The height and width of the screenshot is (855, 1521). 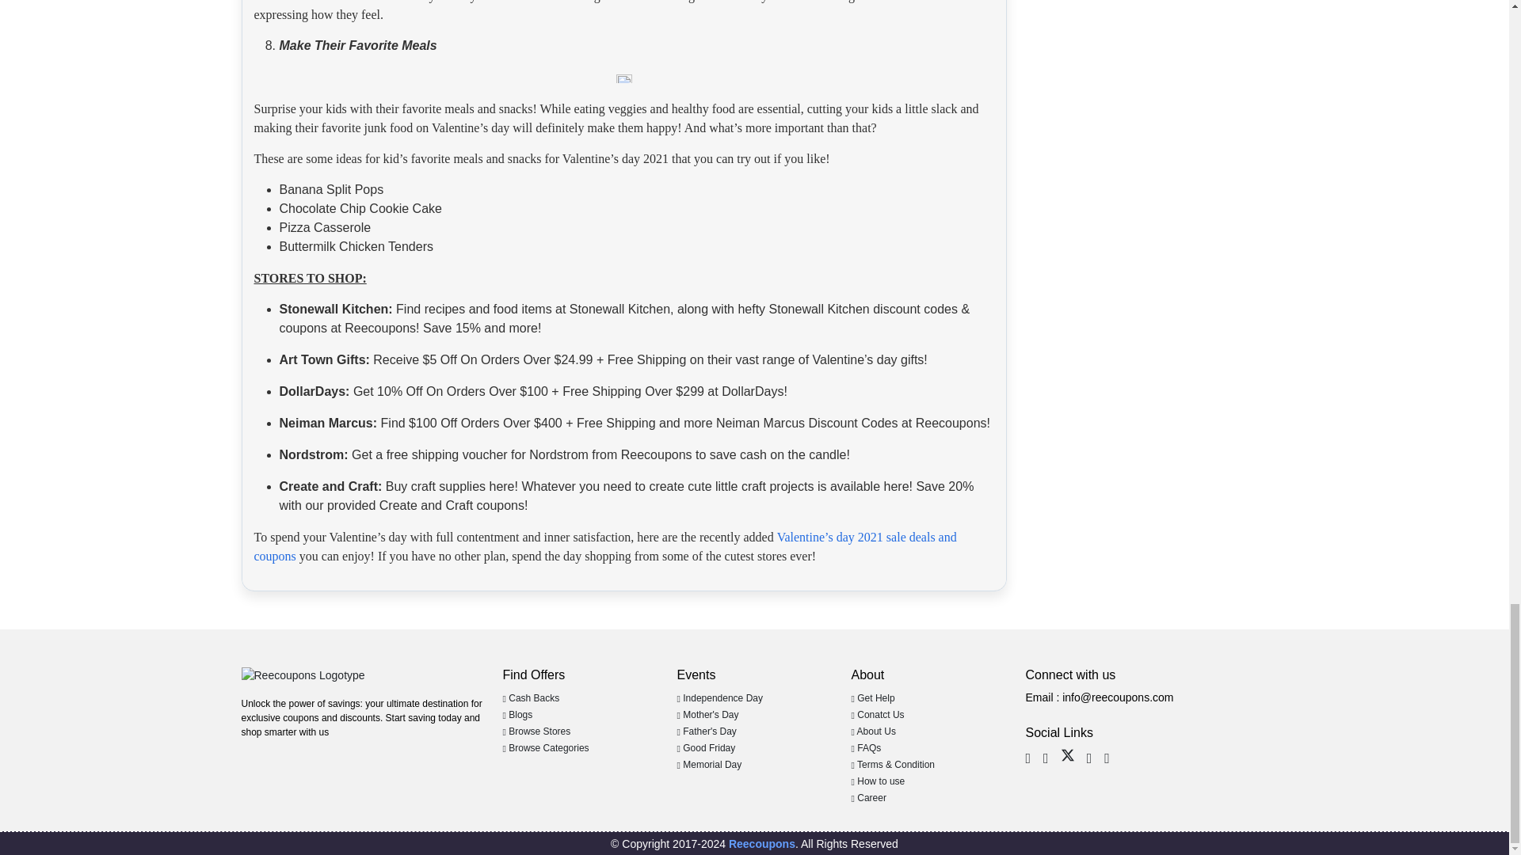 What do you see at coordinates (707, 731) in the screenshot?
I see `Father's Day` at bounding box center [707, 731].